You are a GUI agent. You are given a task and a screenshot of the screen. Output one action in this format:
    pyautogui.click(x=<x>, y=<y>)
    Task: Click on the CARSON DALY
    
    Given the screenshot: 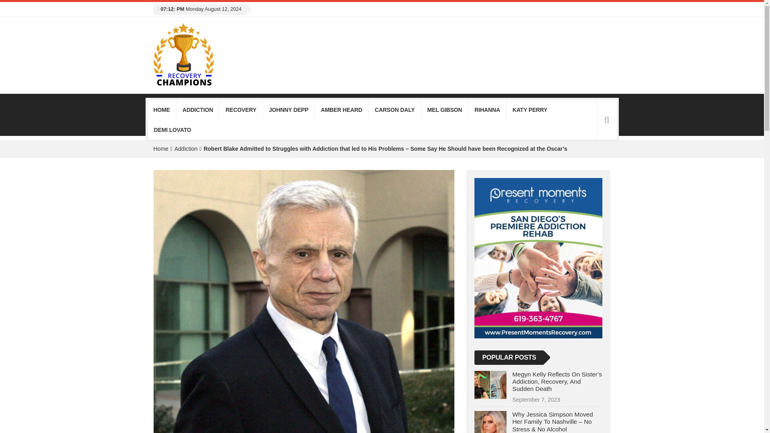 What is the action you would take?
    pyautogui.click(x=395, y=110)
    